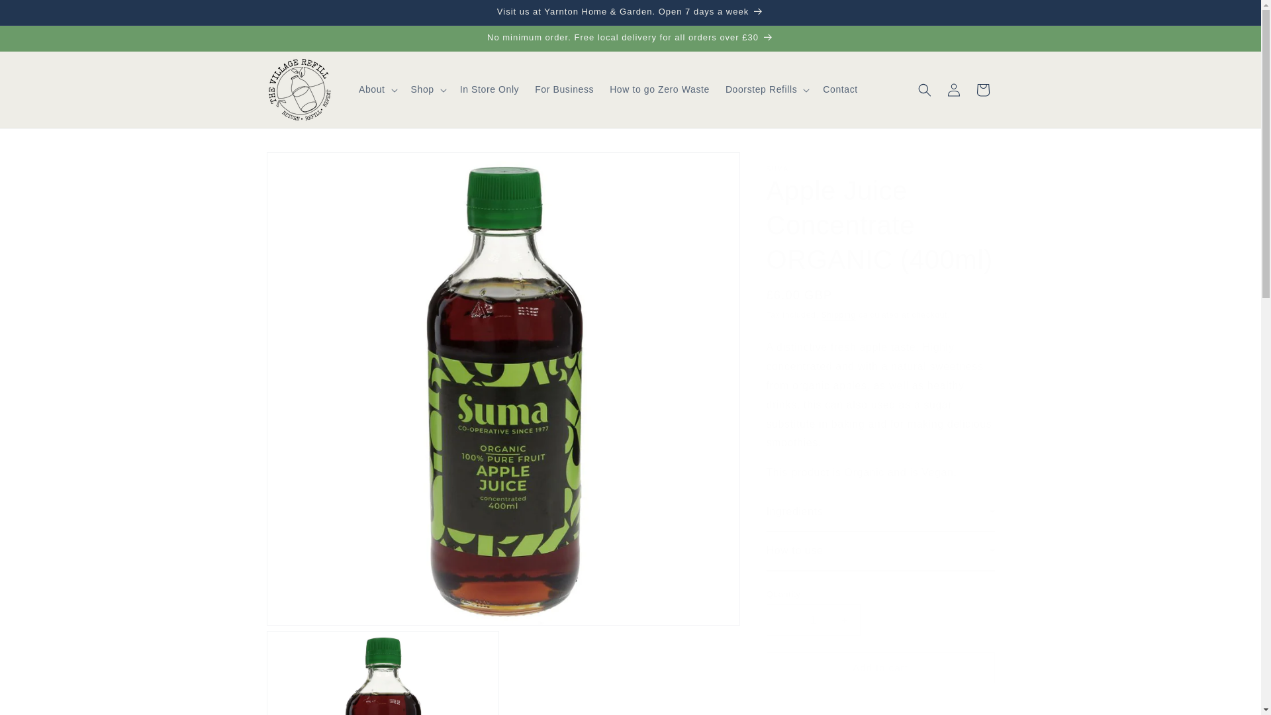 The image size is (1271, 715). I want to click on Open media 2 in modal, so click(383, 673).